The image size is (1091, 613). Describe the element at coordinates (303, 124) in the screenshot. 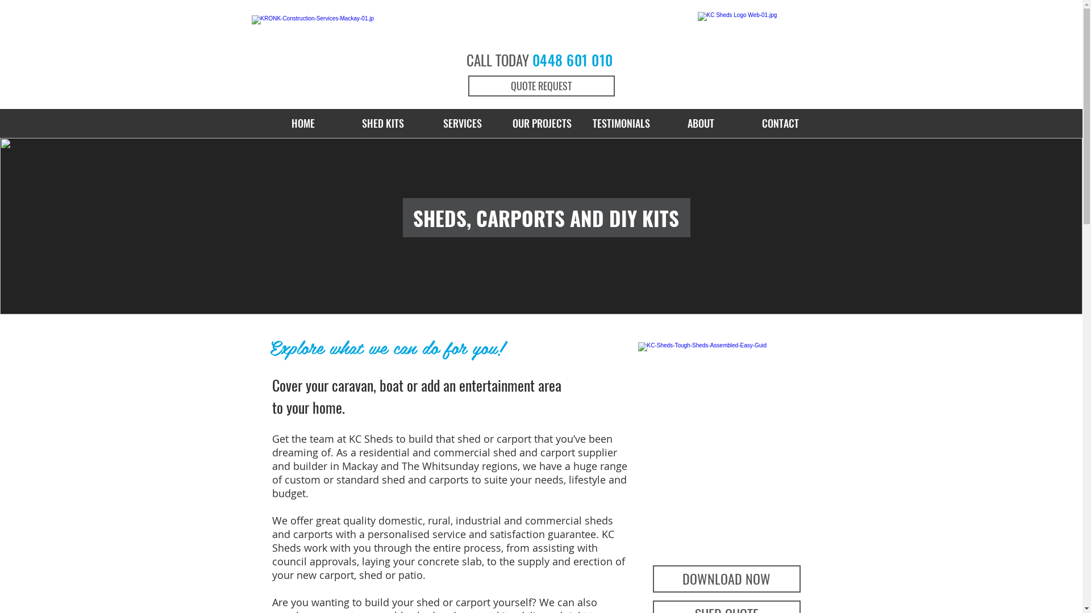

I see `HOME` at that location.